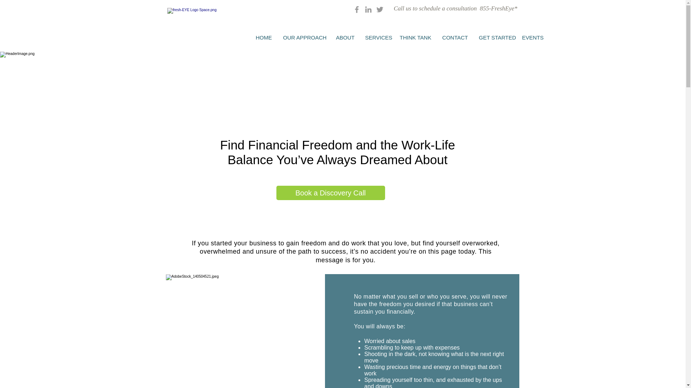  I want to click on GET STARTED, so click(495, 37).